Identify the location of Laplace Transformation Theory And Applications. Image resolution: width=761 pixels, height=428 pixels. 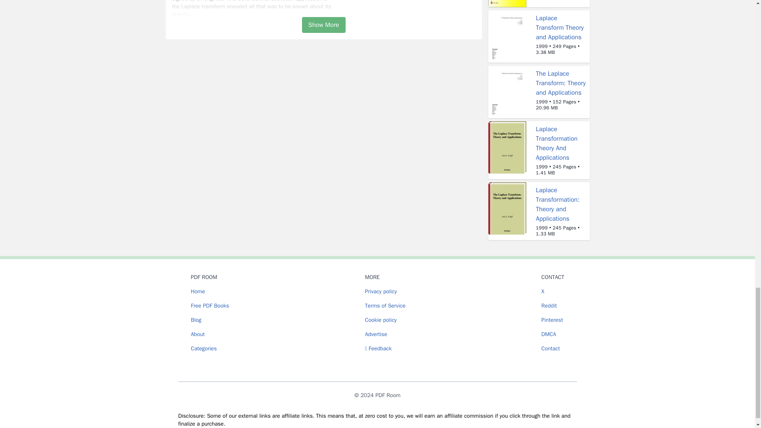
(556, 143).